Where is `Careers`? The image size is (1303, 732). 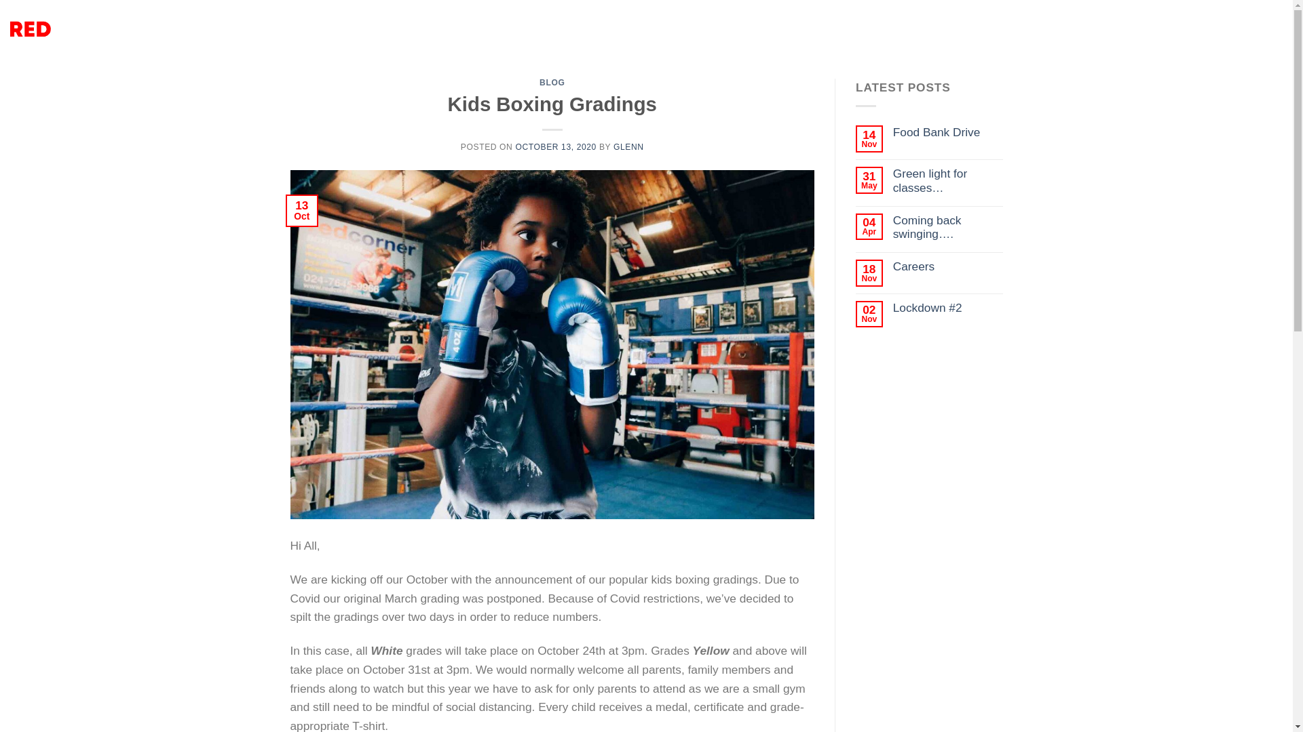 Careers is located at coordinates (947, 266).